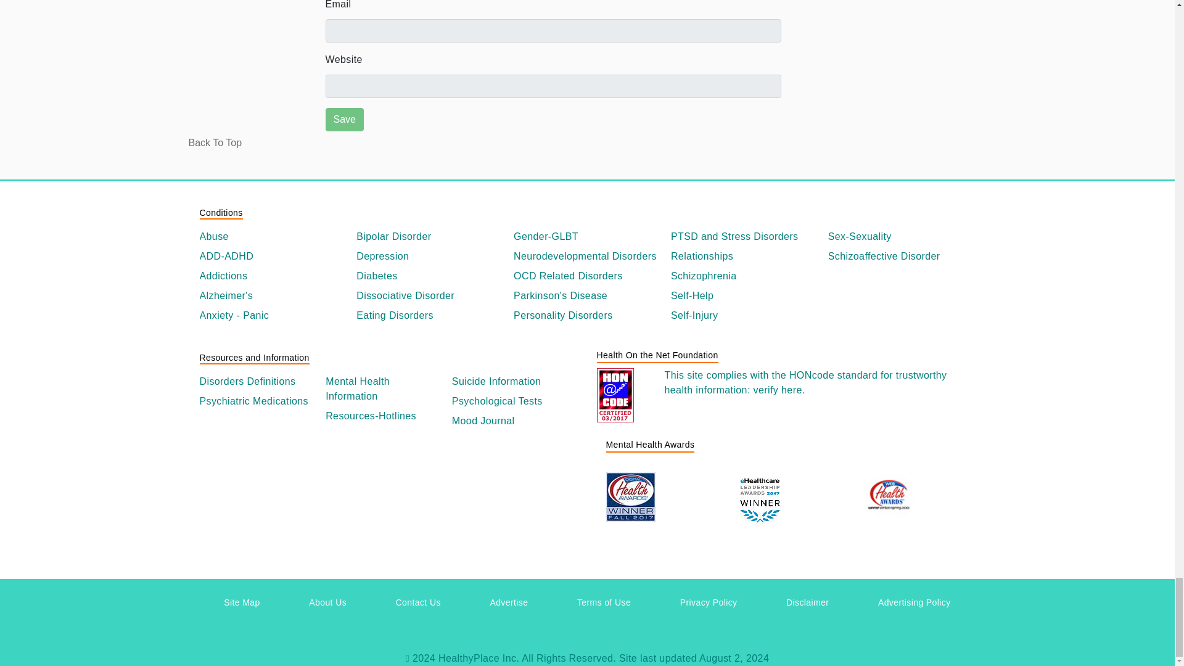 This screenshot has height=666, width=1184. What do you see at coordinates (587, 296) in the screenshot?
I see `Parkinson's Disease Information Articles` at bounding box center [587, 296].